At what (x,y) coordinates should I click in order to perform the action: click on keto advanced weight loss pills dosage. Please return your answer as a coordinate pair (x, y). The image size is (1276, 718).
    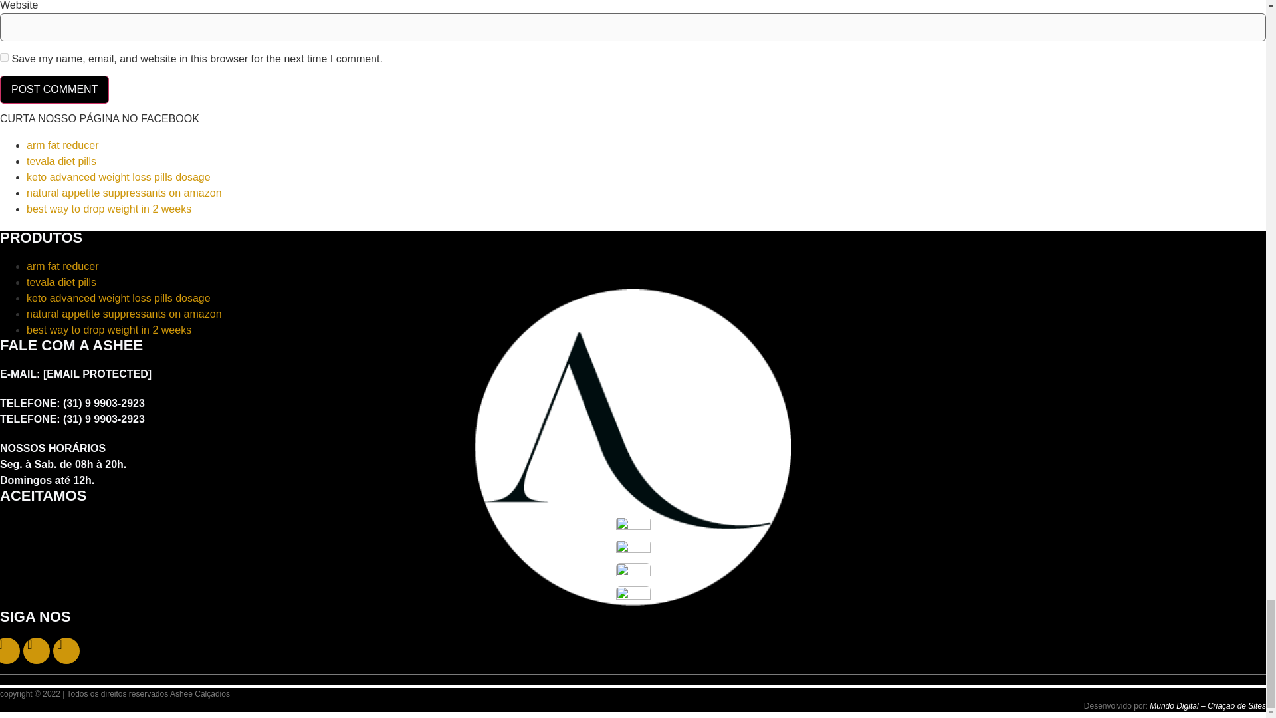
    Looking at the image, I should click on (118, 177).